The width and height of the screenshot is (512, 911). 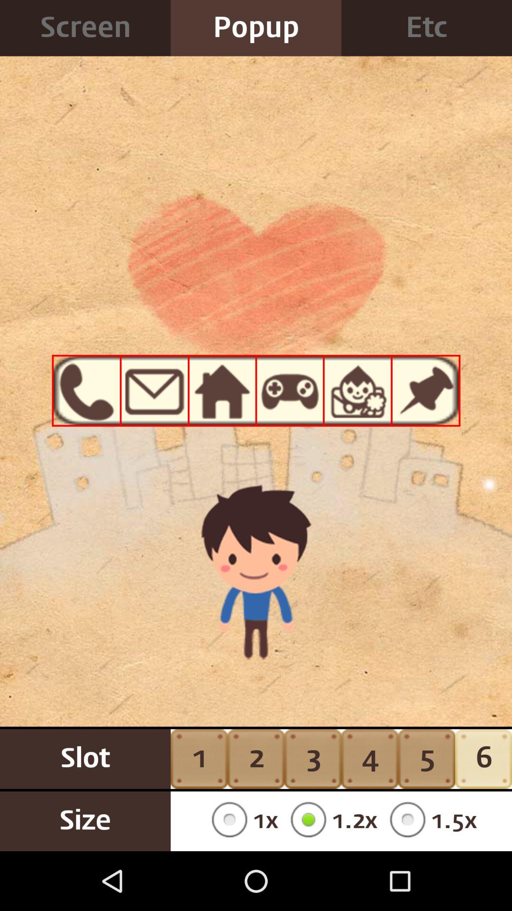 I want to click on jump until etc icon, so click(x=427, y=28).